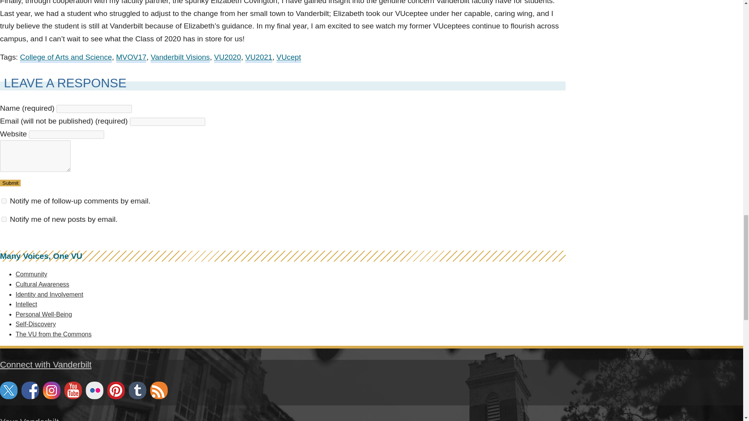  I want to click on follow us on tumblr, so click(137, 390).